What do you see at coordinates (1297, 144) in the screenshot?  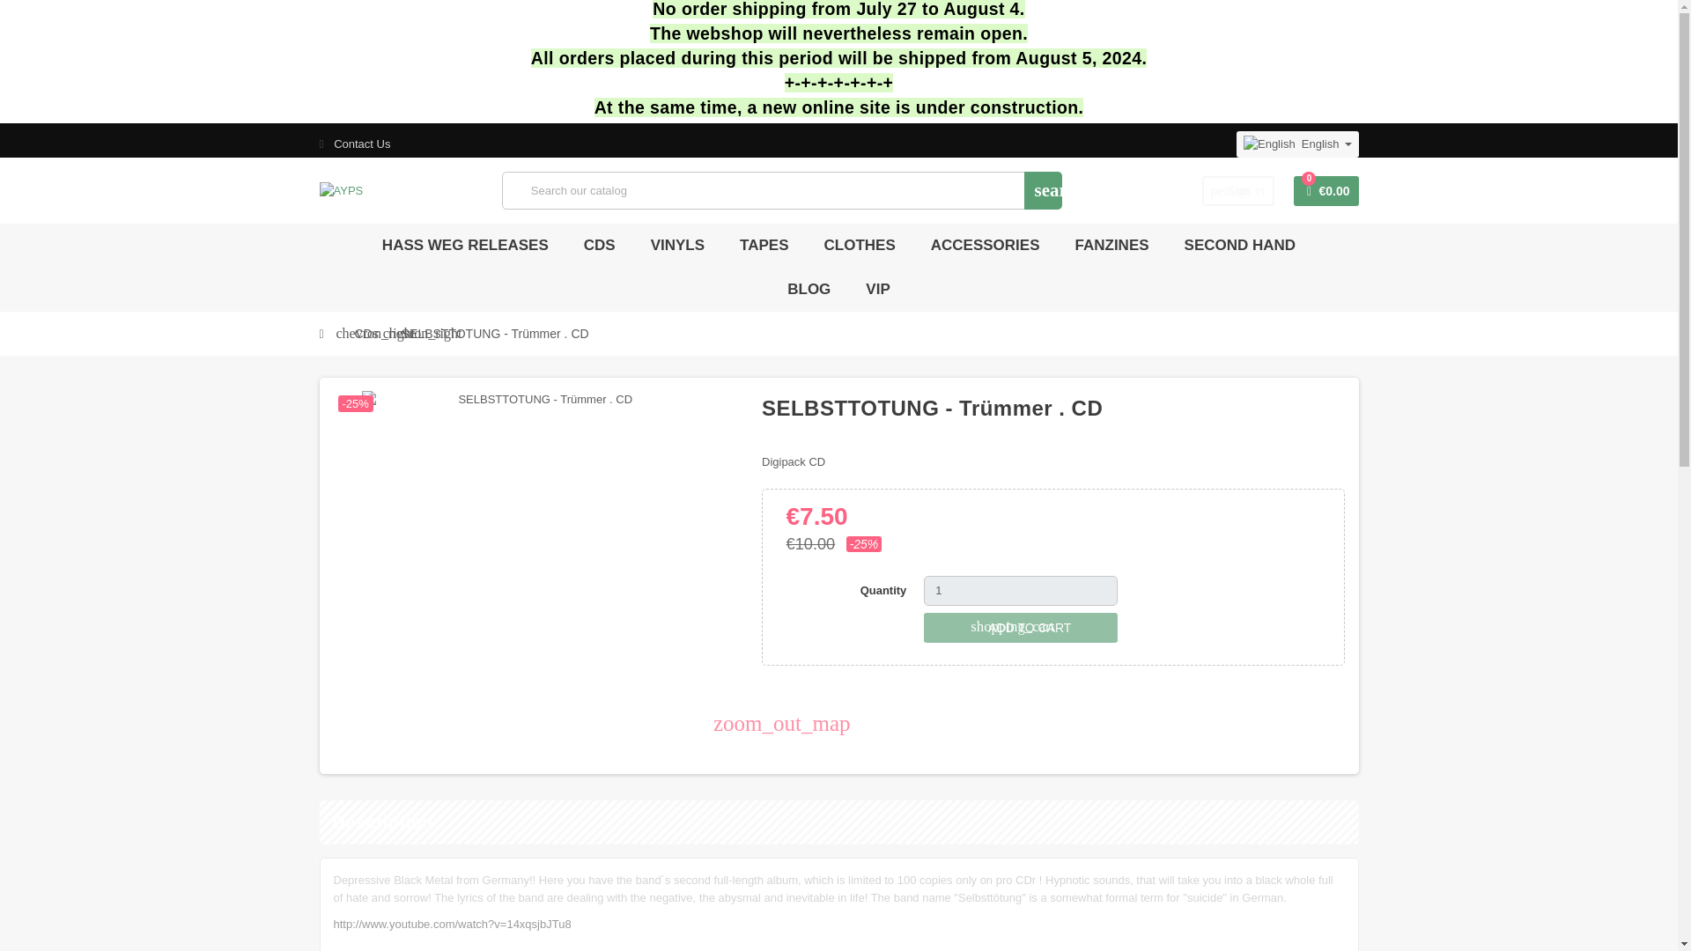 I see `  English` at bounding box center [1297, 144].